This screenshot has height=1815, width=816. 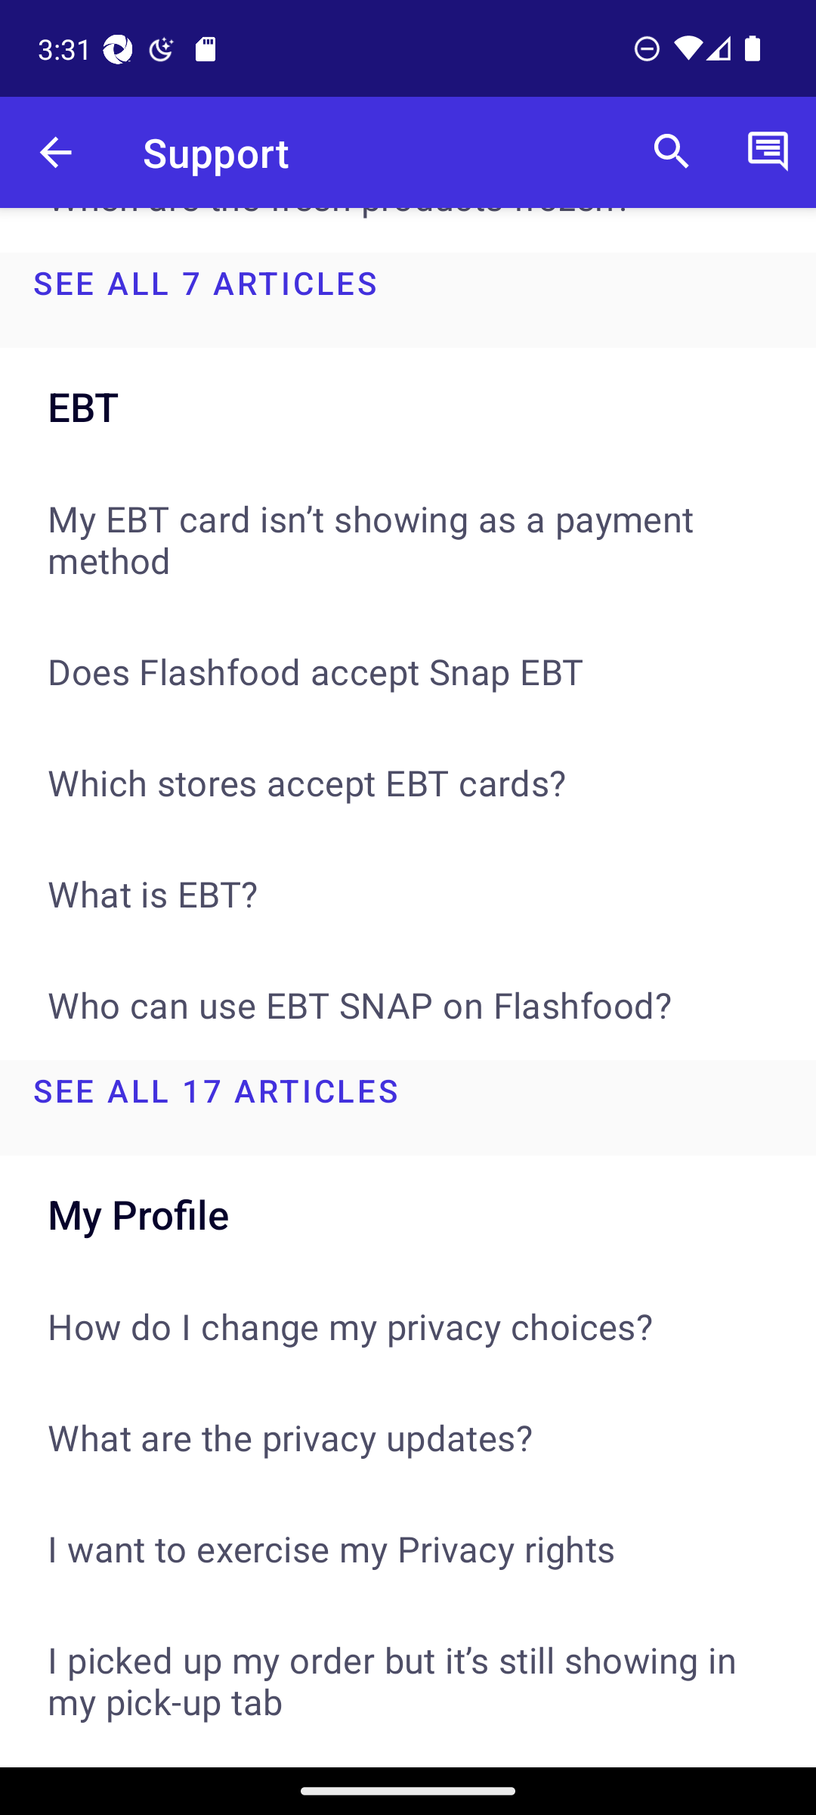 I want to click on Search, so click(x=672, y=153).